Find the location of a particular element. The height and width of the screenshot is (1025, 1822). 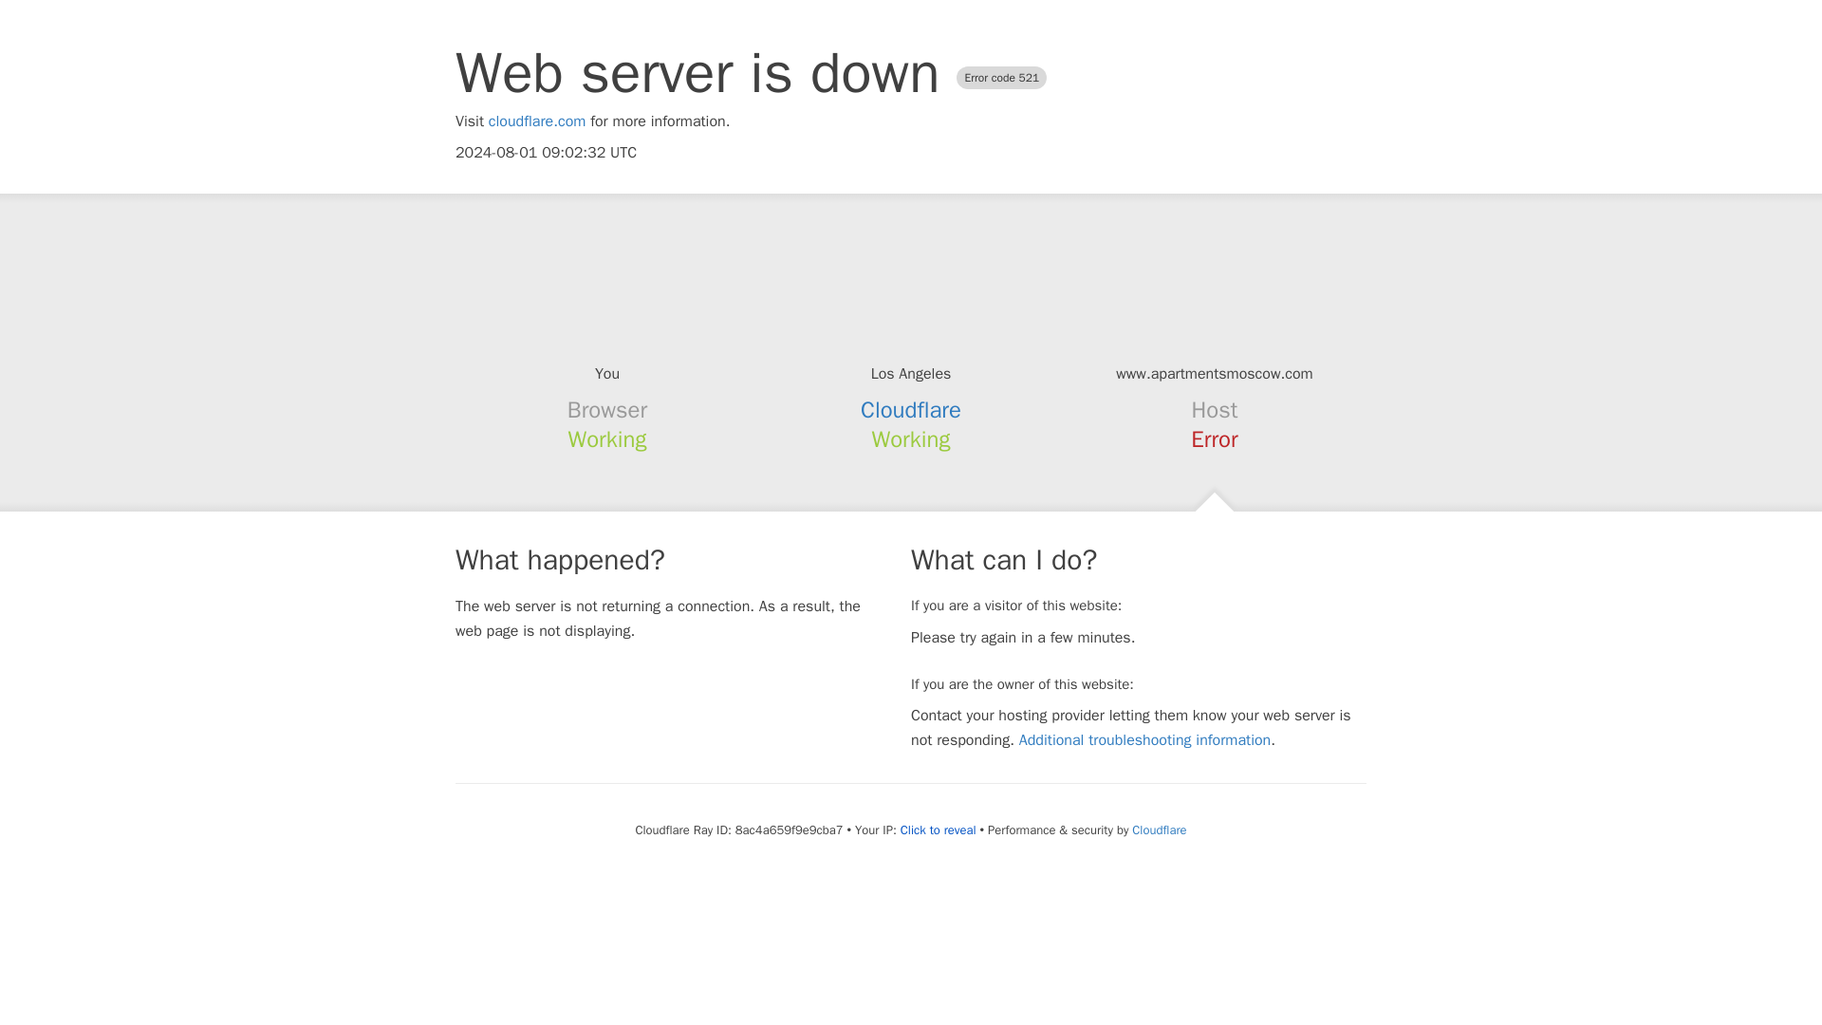

cloudflare.com is located at coordinates (537, 121).